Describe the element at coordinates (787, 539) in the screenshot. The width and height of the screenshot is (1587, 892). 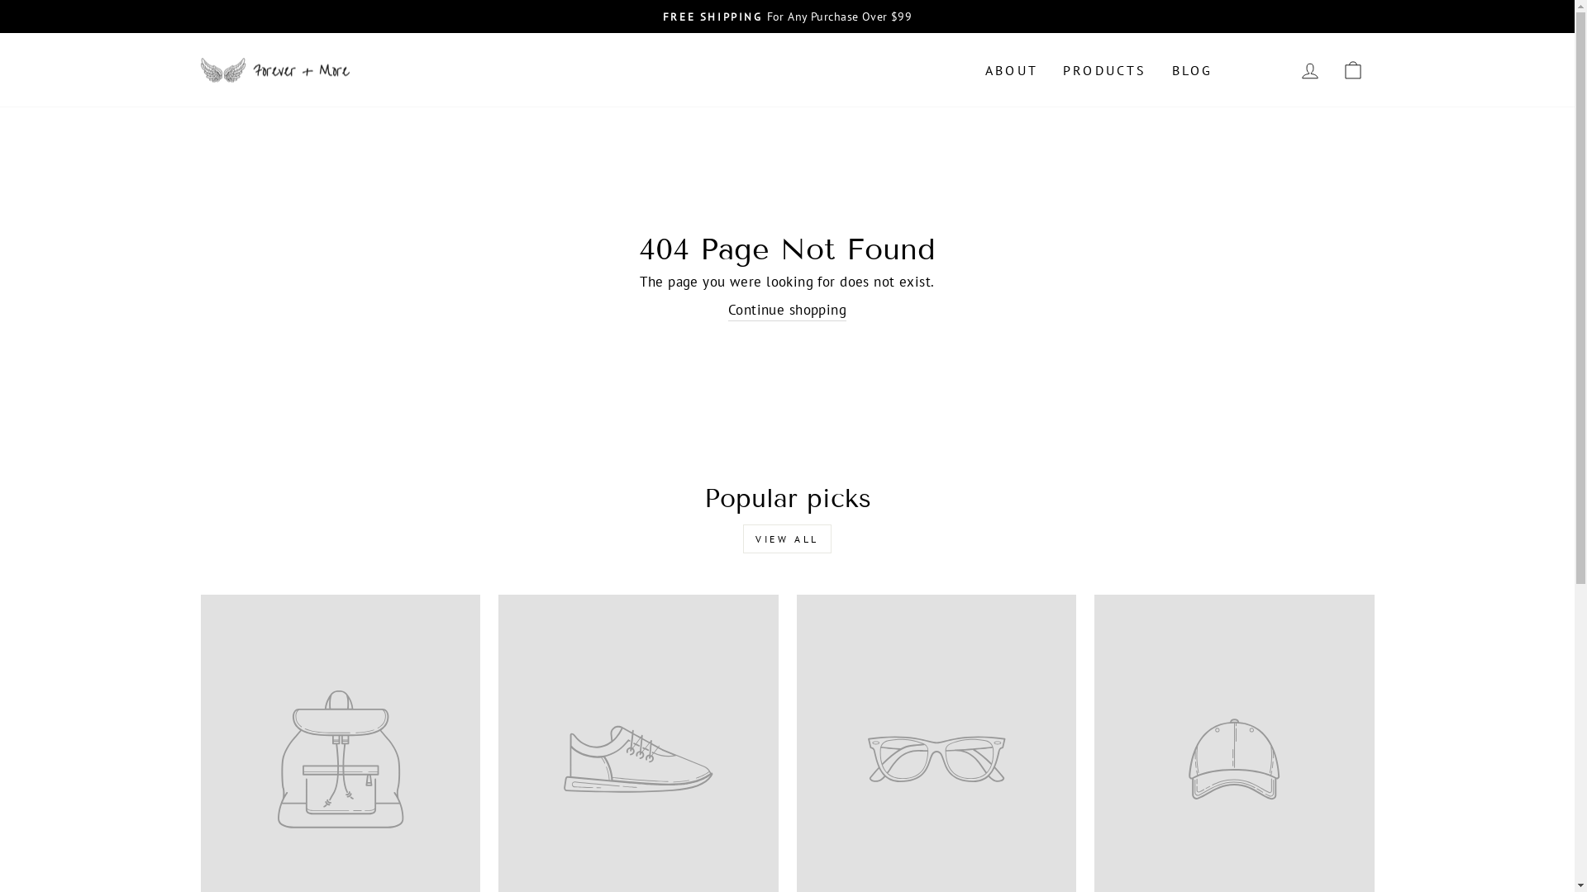
I see `VIEW ALL` at that location.